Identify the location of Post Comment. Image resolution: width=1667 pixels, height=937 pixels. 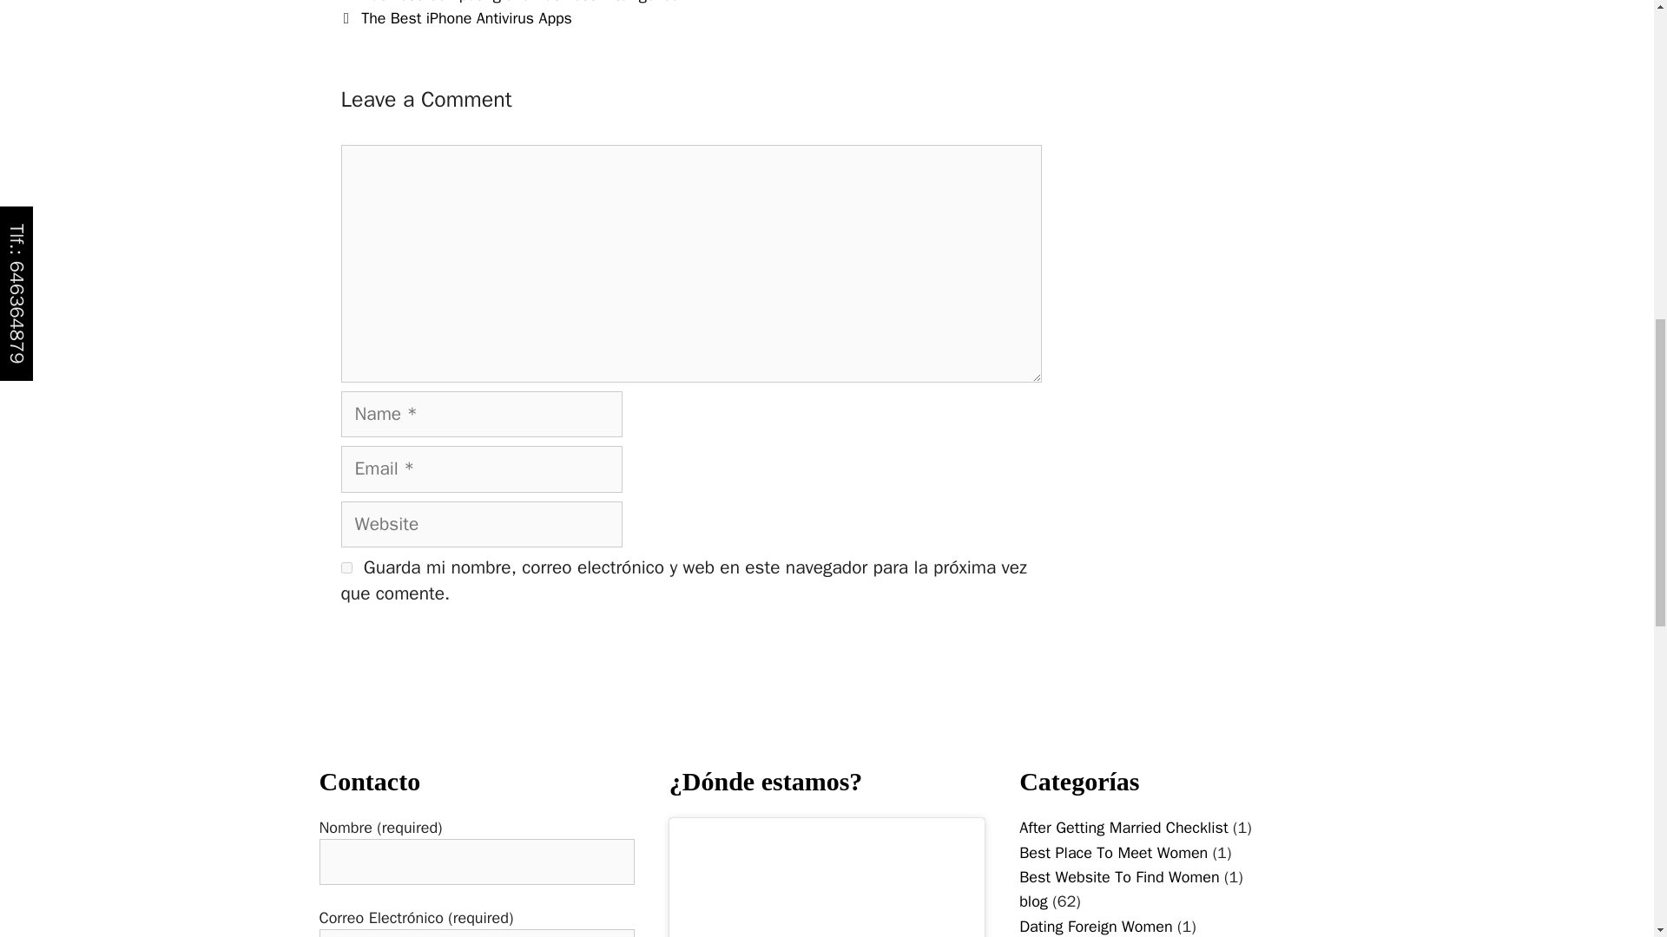
(410, 654).